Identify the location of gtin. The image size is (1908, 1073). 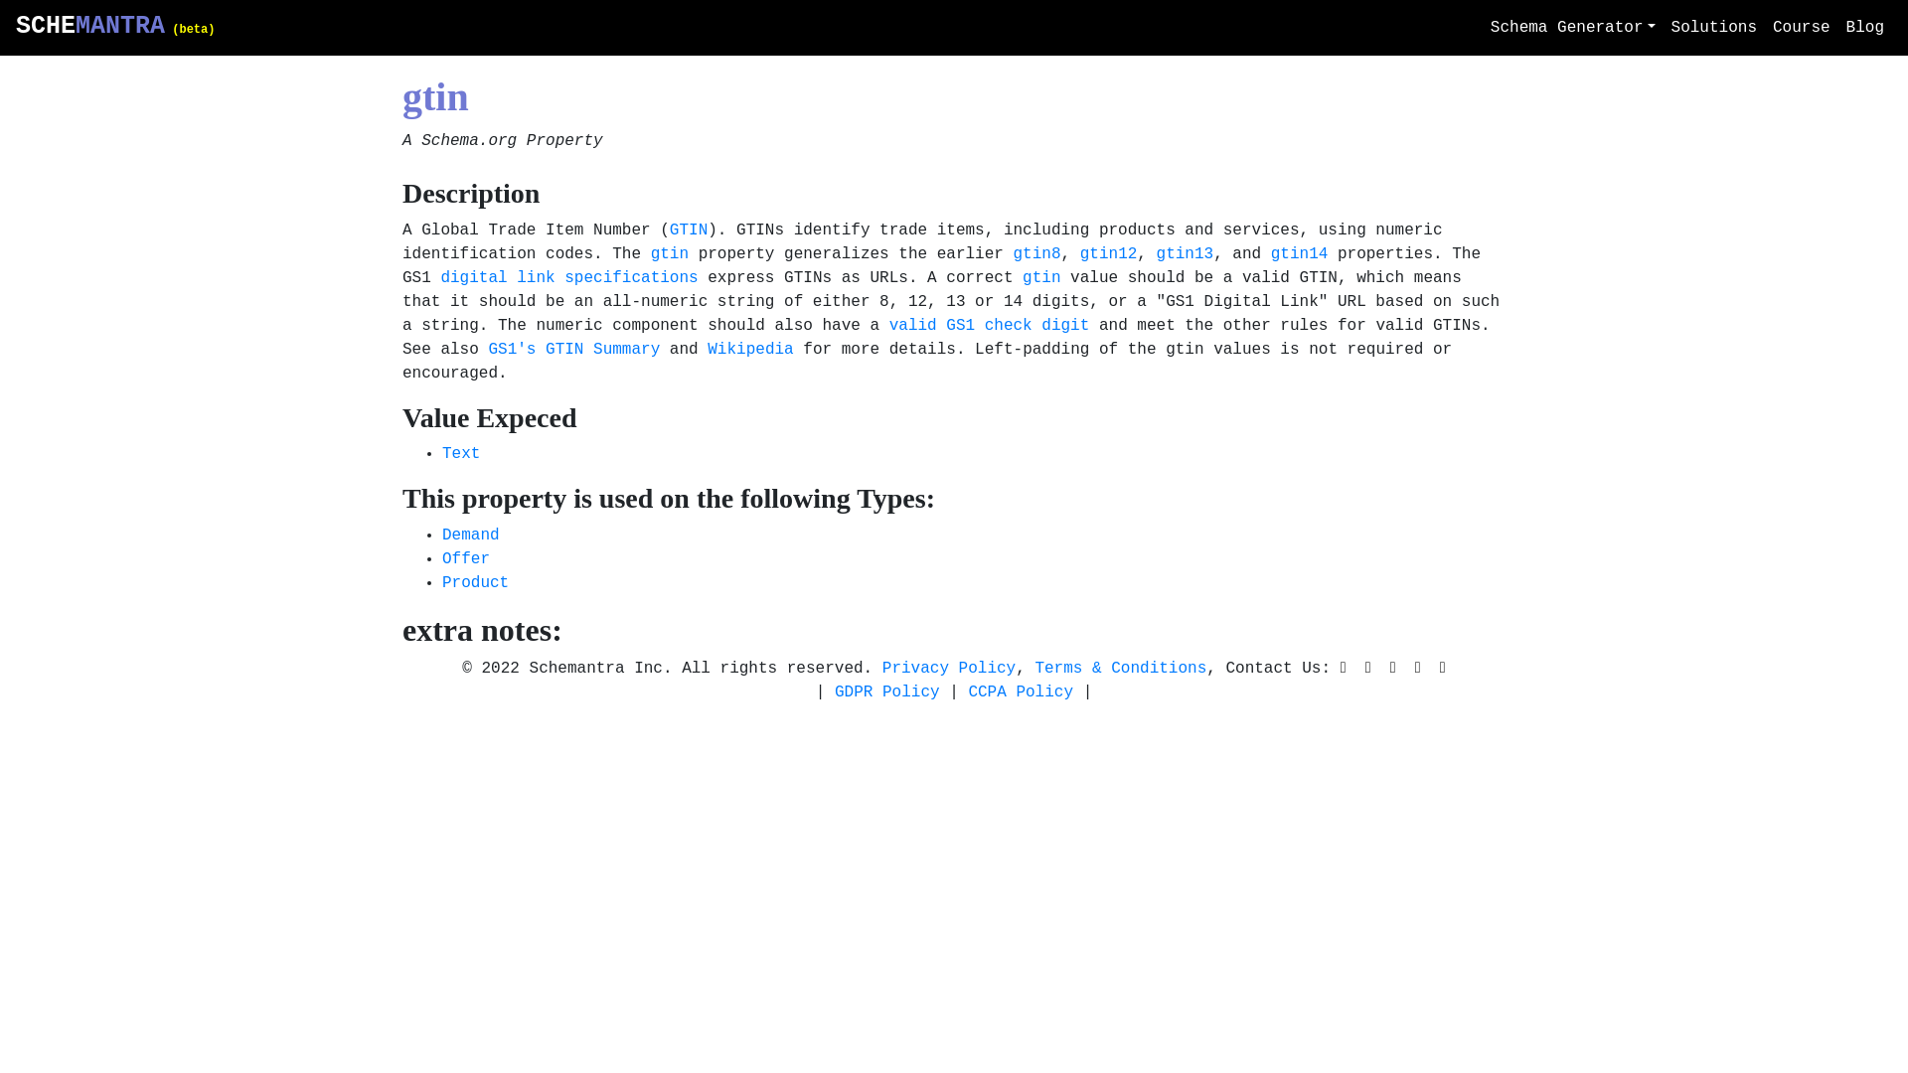
(1041, 278).